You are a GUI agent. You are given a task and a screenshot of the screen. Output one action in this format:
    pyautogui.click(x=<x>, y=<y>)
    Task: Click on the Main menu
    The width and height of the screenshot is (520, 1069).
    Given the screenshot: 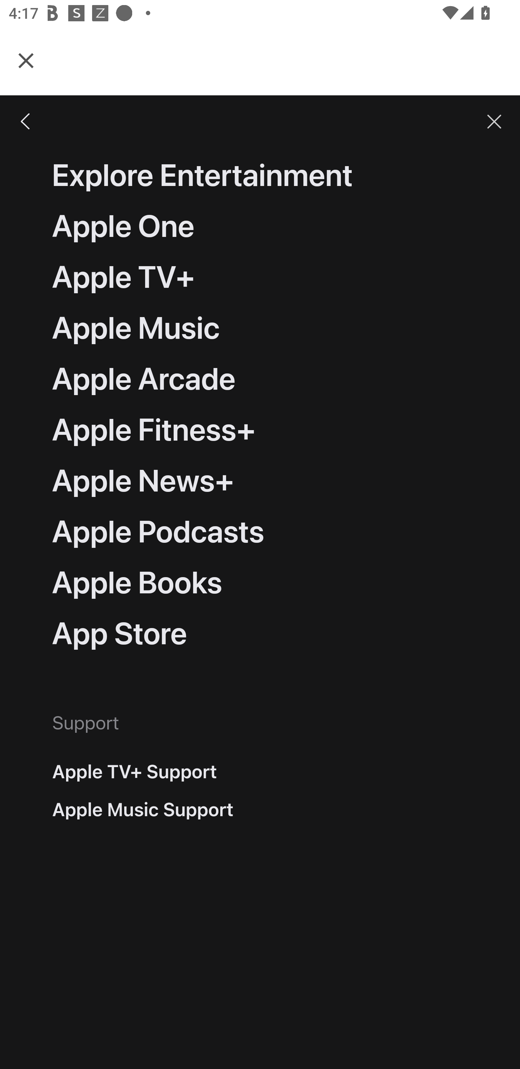 What is the action you would take?
    pyautogui.click(x=26, y=121)
    